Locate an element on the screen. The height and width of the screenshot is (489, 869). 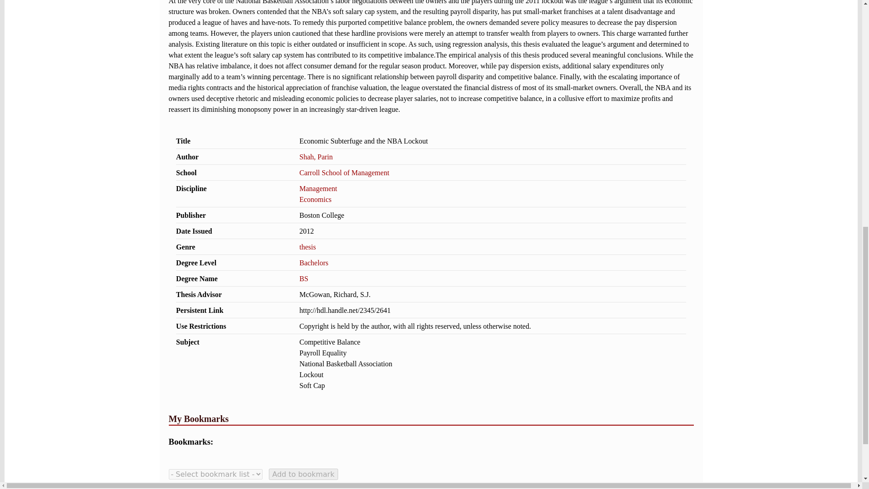
Add to bookmark is located at coordinates (303, 474).